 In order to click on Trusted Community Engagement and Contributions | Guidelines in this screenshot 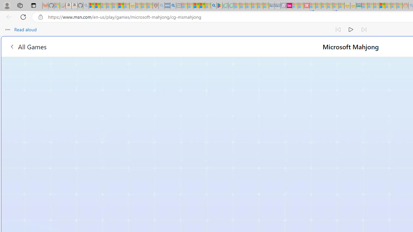, I will do `click(312, 6)`.